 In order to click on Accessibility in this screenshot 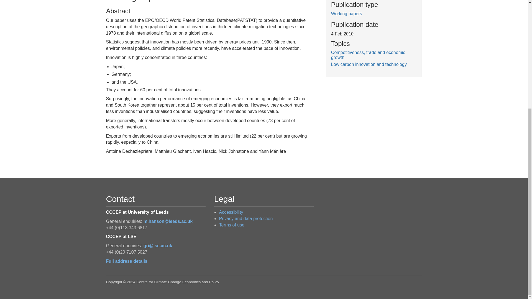, I will do `click(231, 212)`.